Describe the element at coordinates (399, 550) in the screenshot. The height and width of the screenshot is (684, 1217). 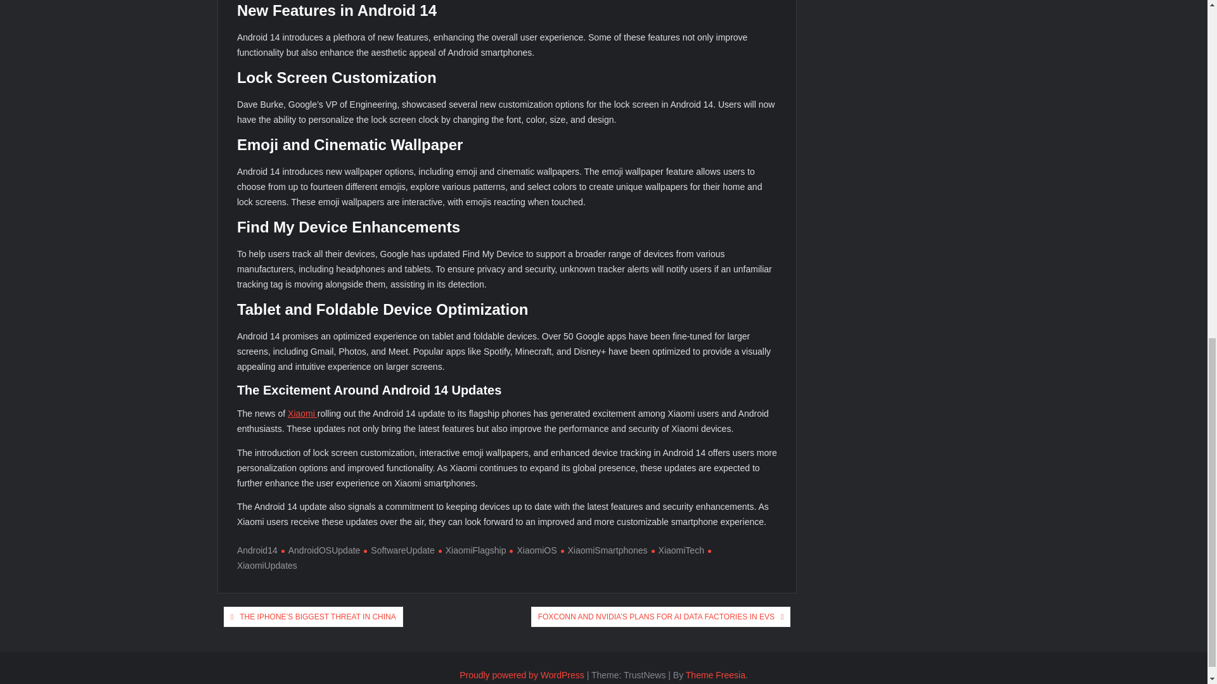
I see `SoftwareUpdate` at that location.